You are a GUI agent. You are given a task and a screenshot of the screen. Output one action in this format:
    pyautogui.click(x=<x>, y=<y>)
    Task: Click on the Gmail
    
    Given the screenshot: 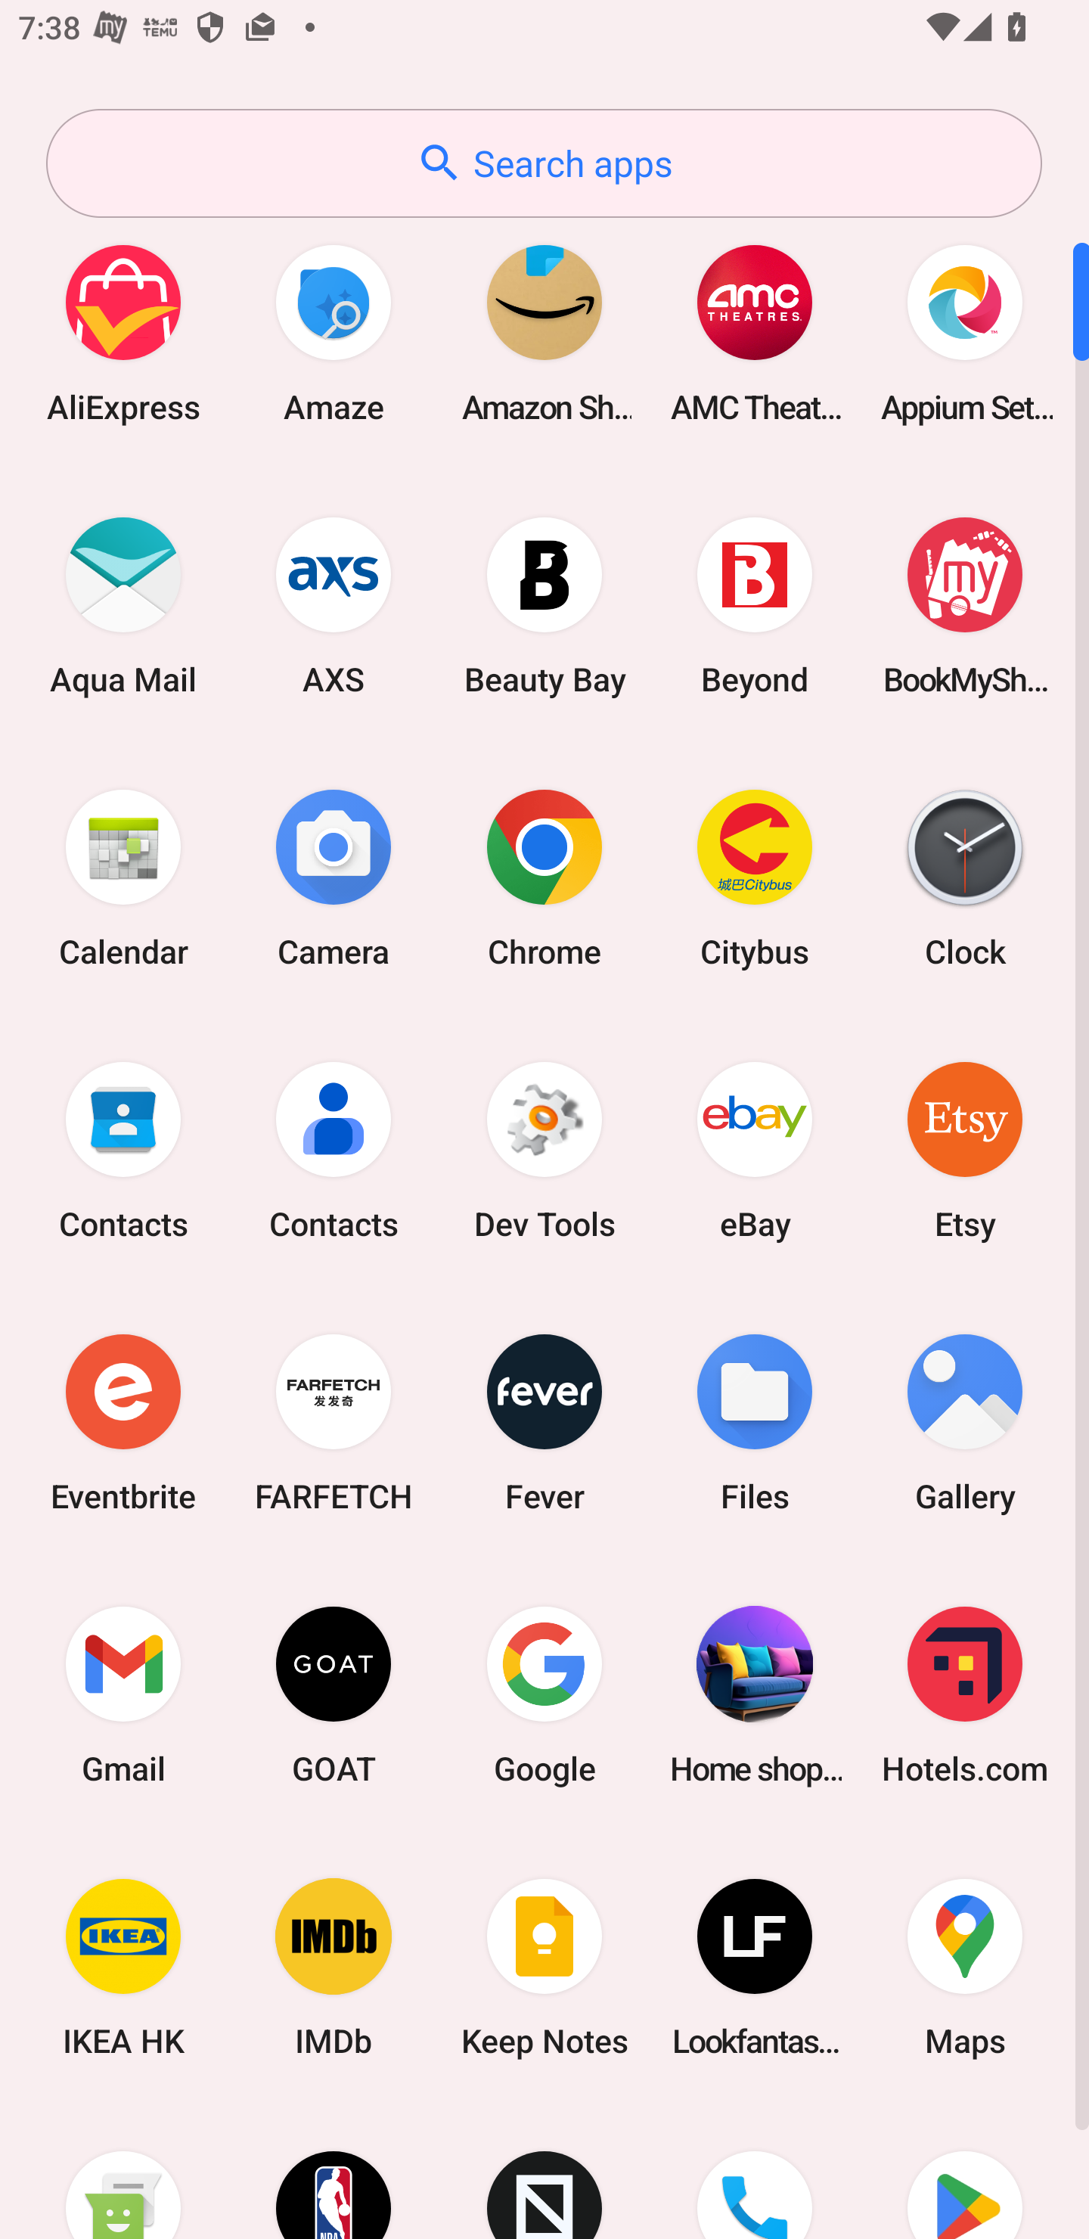 What is the action you would take?
    pyautogui.click(x=123, y=1694)
    